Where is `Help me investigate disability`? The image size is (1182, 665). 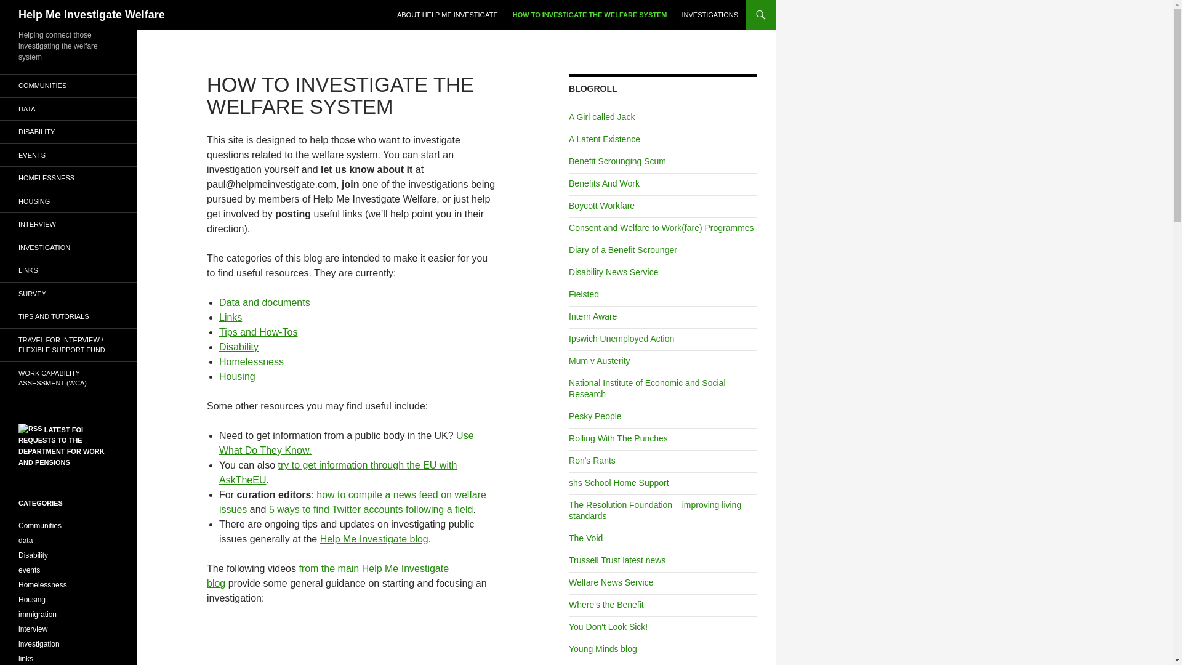
Help me investigate disability is located at coordinates (239, 347).